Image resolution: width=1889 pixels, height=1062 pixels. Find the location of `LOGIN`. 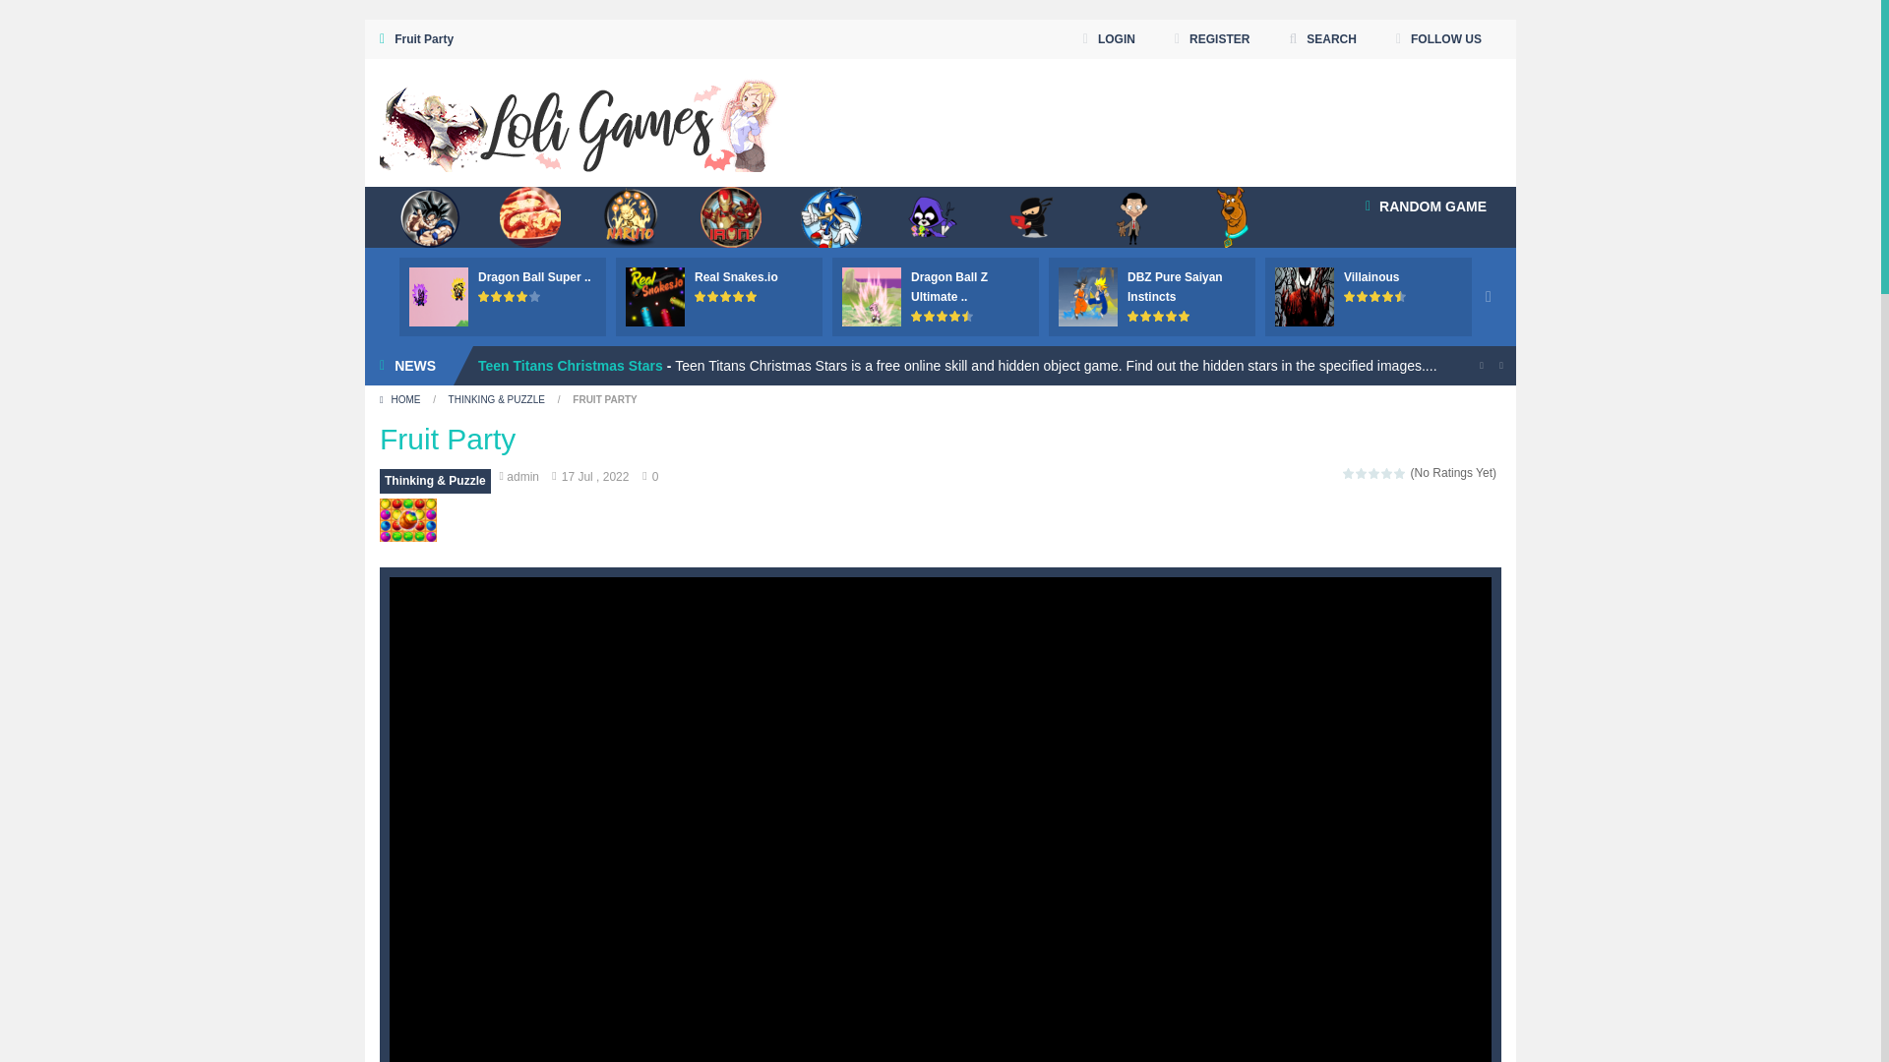

LOGIN is located at coordinates (1110, 39).